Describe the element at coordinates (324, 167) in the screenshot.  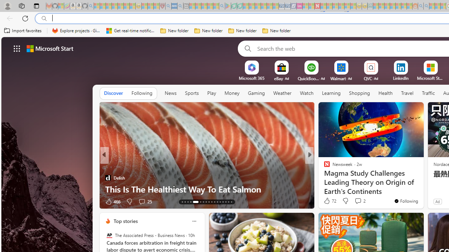
I see `New York Post` at that location.